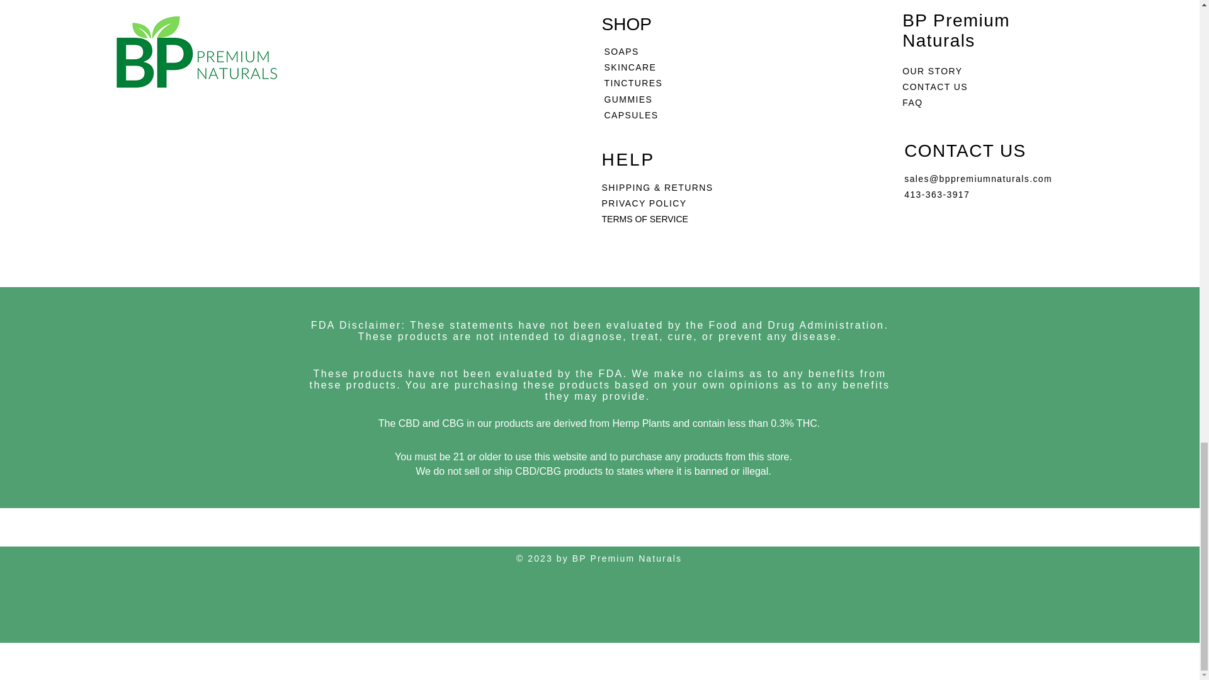 The height and width of the screenshot is (680, 1209). What do you see at coordinates (628, 99) in the screenshot?
I see `GUMMIES` at bounding box center [628, 99].